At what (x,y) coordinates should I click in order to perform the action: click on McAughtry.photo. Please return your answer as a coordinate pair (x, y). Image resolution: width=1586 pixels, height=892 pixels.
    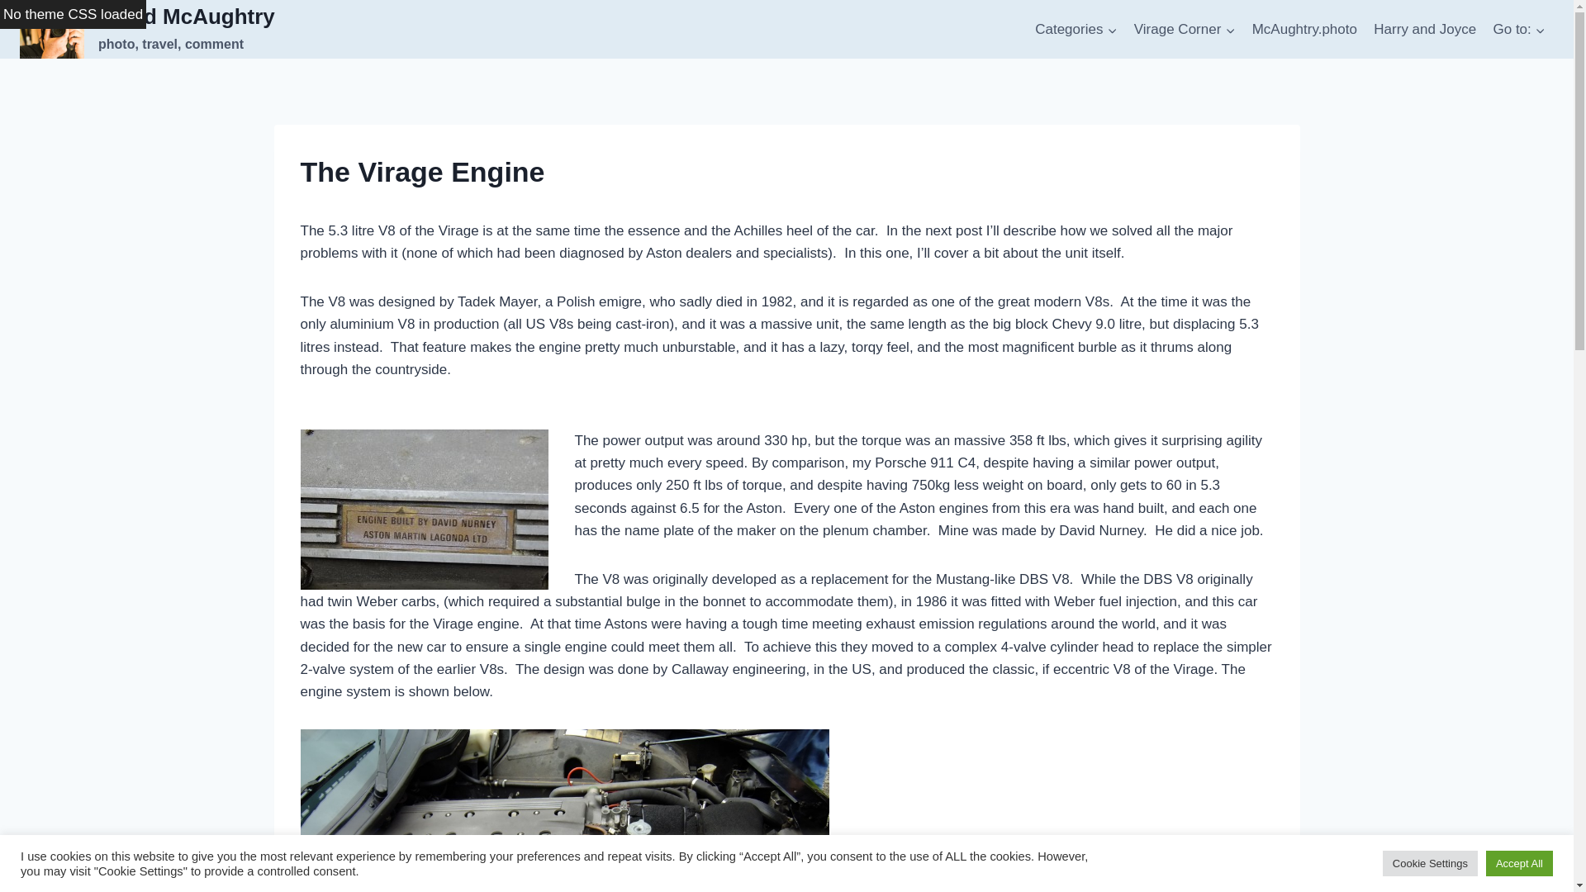
    Looking at the image, I should click on (1425, 30).